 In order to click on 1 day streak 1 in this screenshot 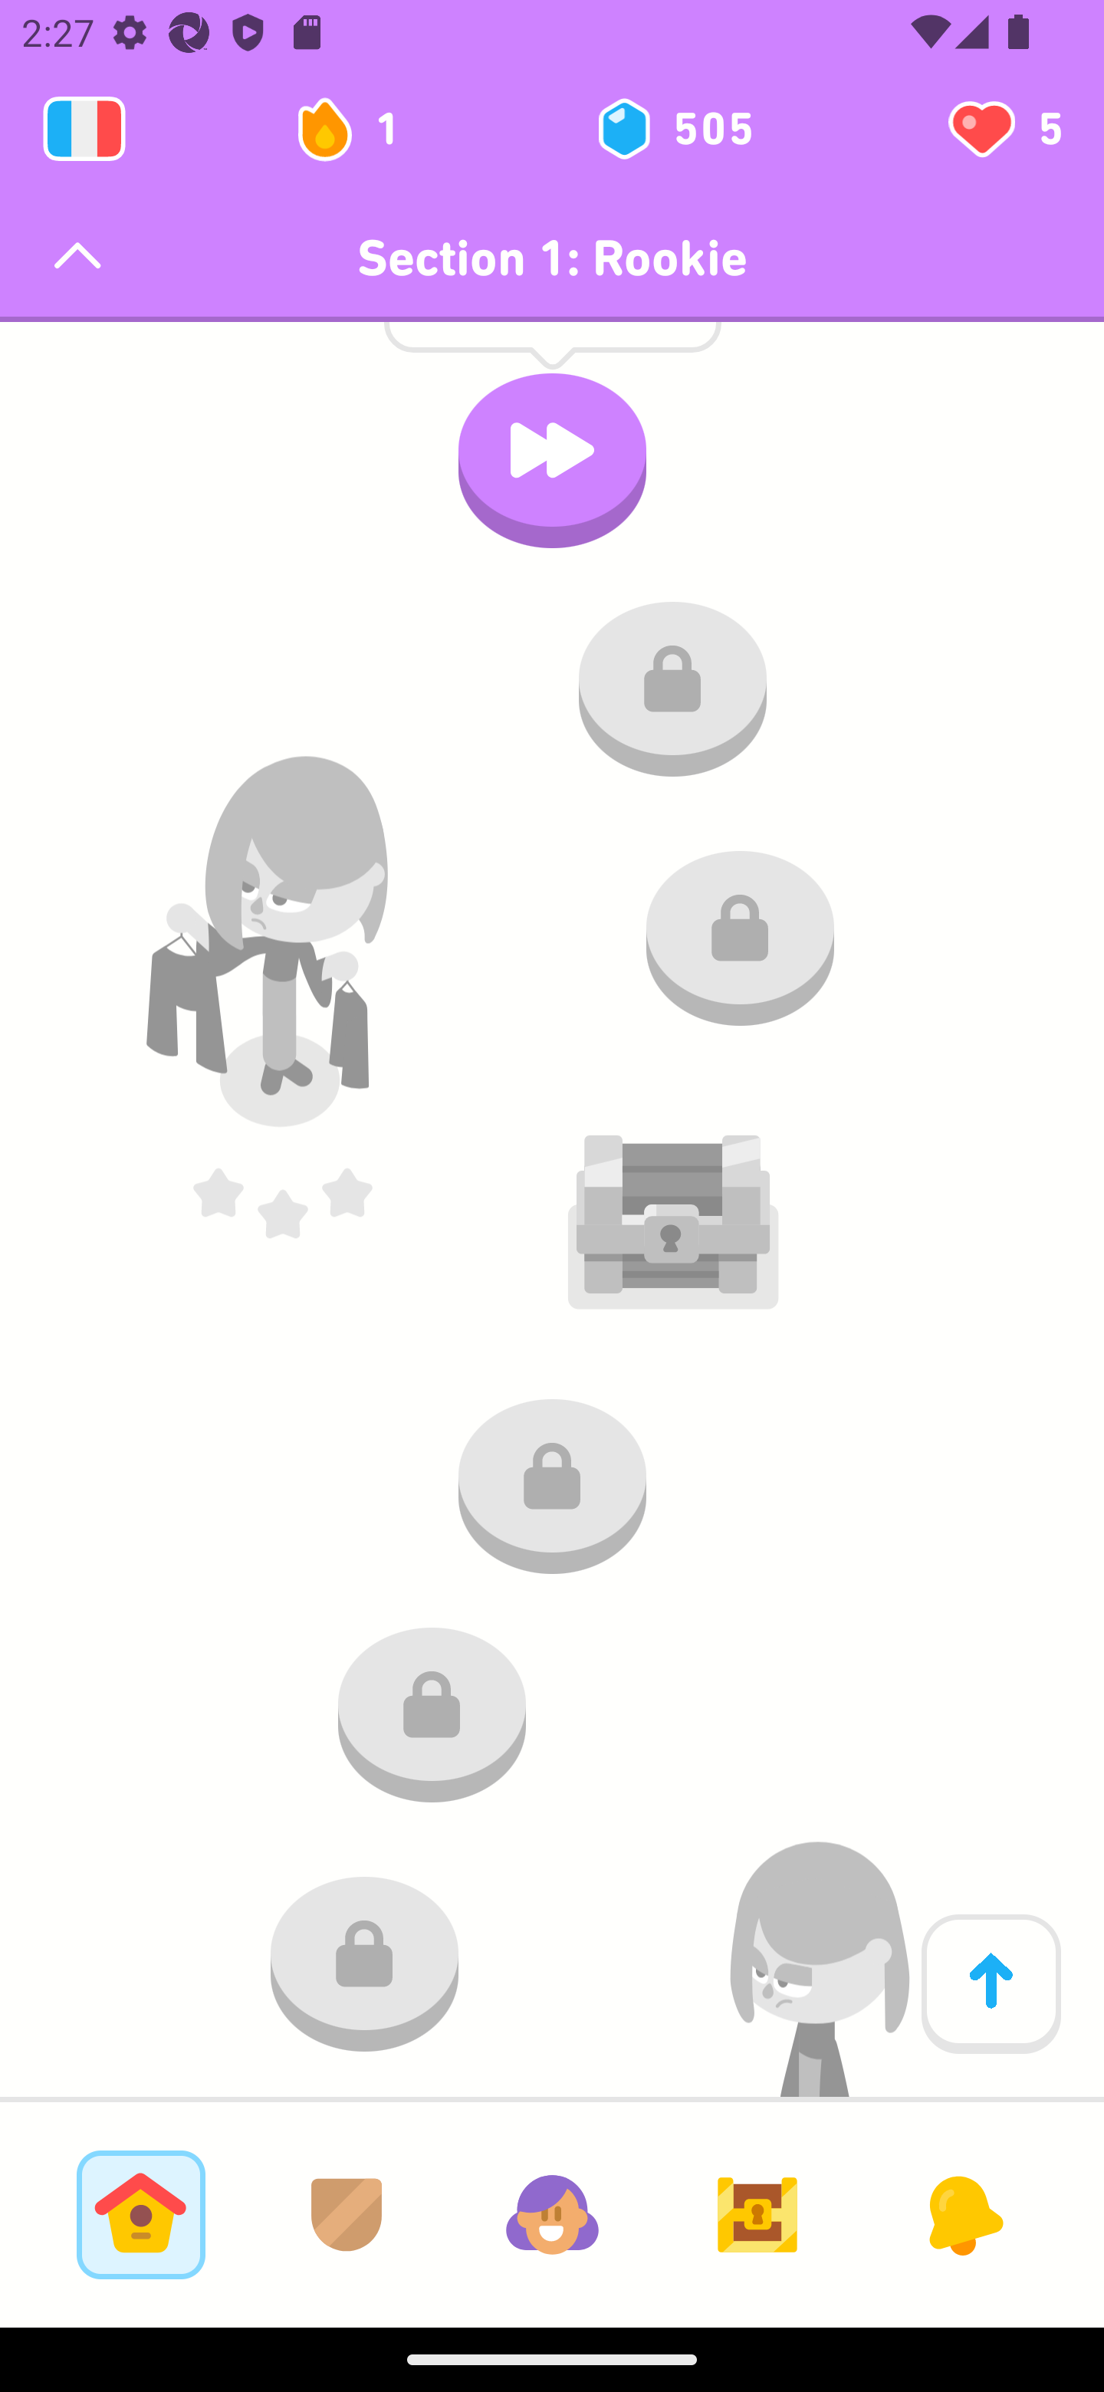, I will do `click(360, 129)`.